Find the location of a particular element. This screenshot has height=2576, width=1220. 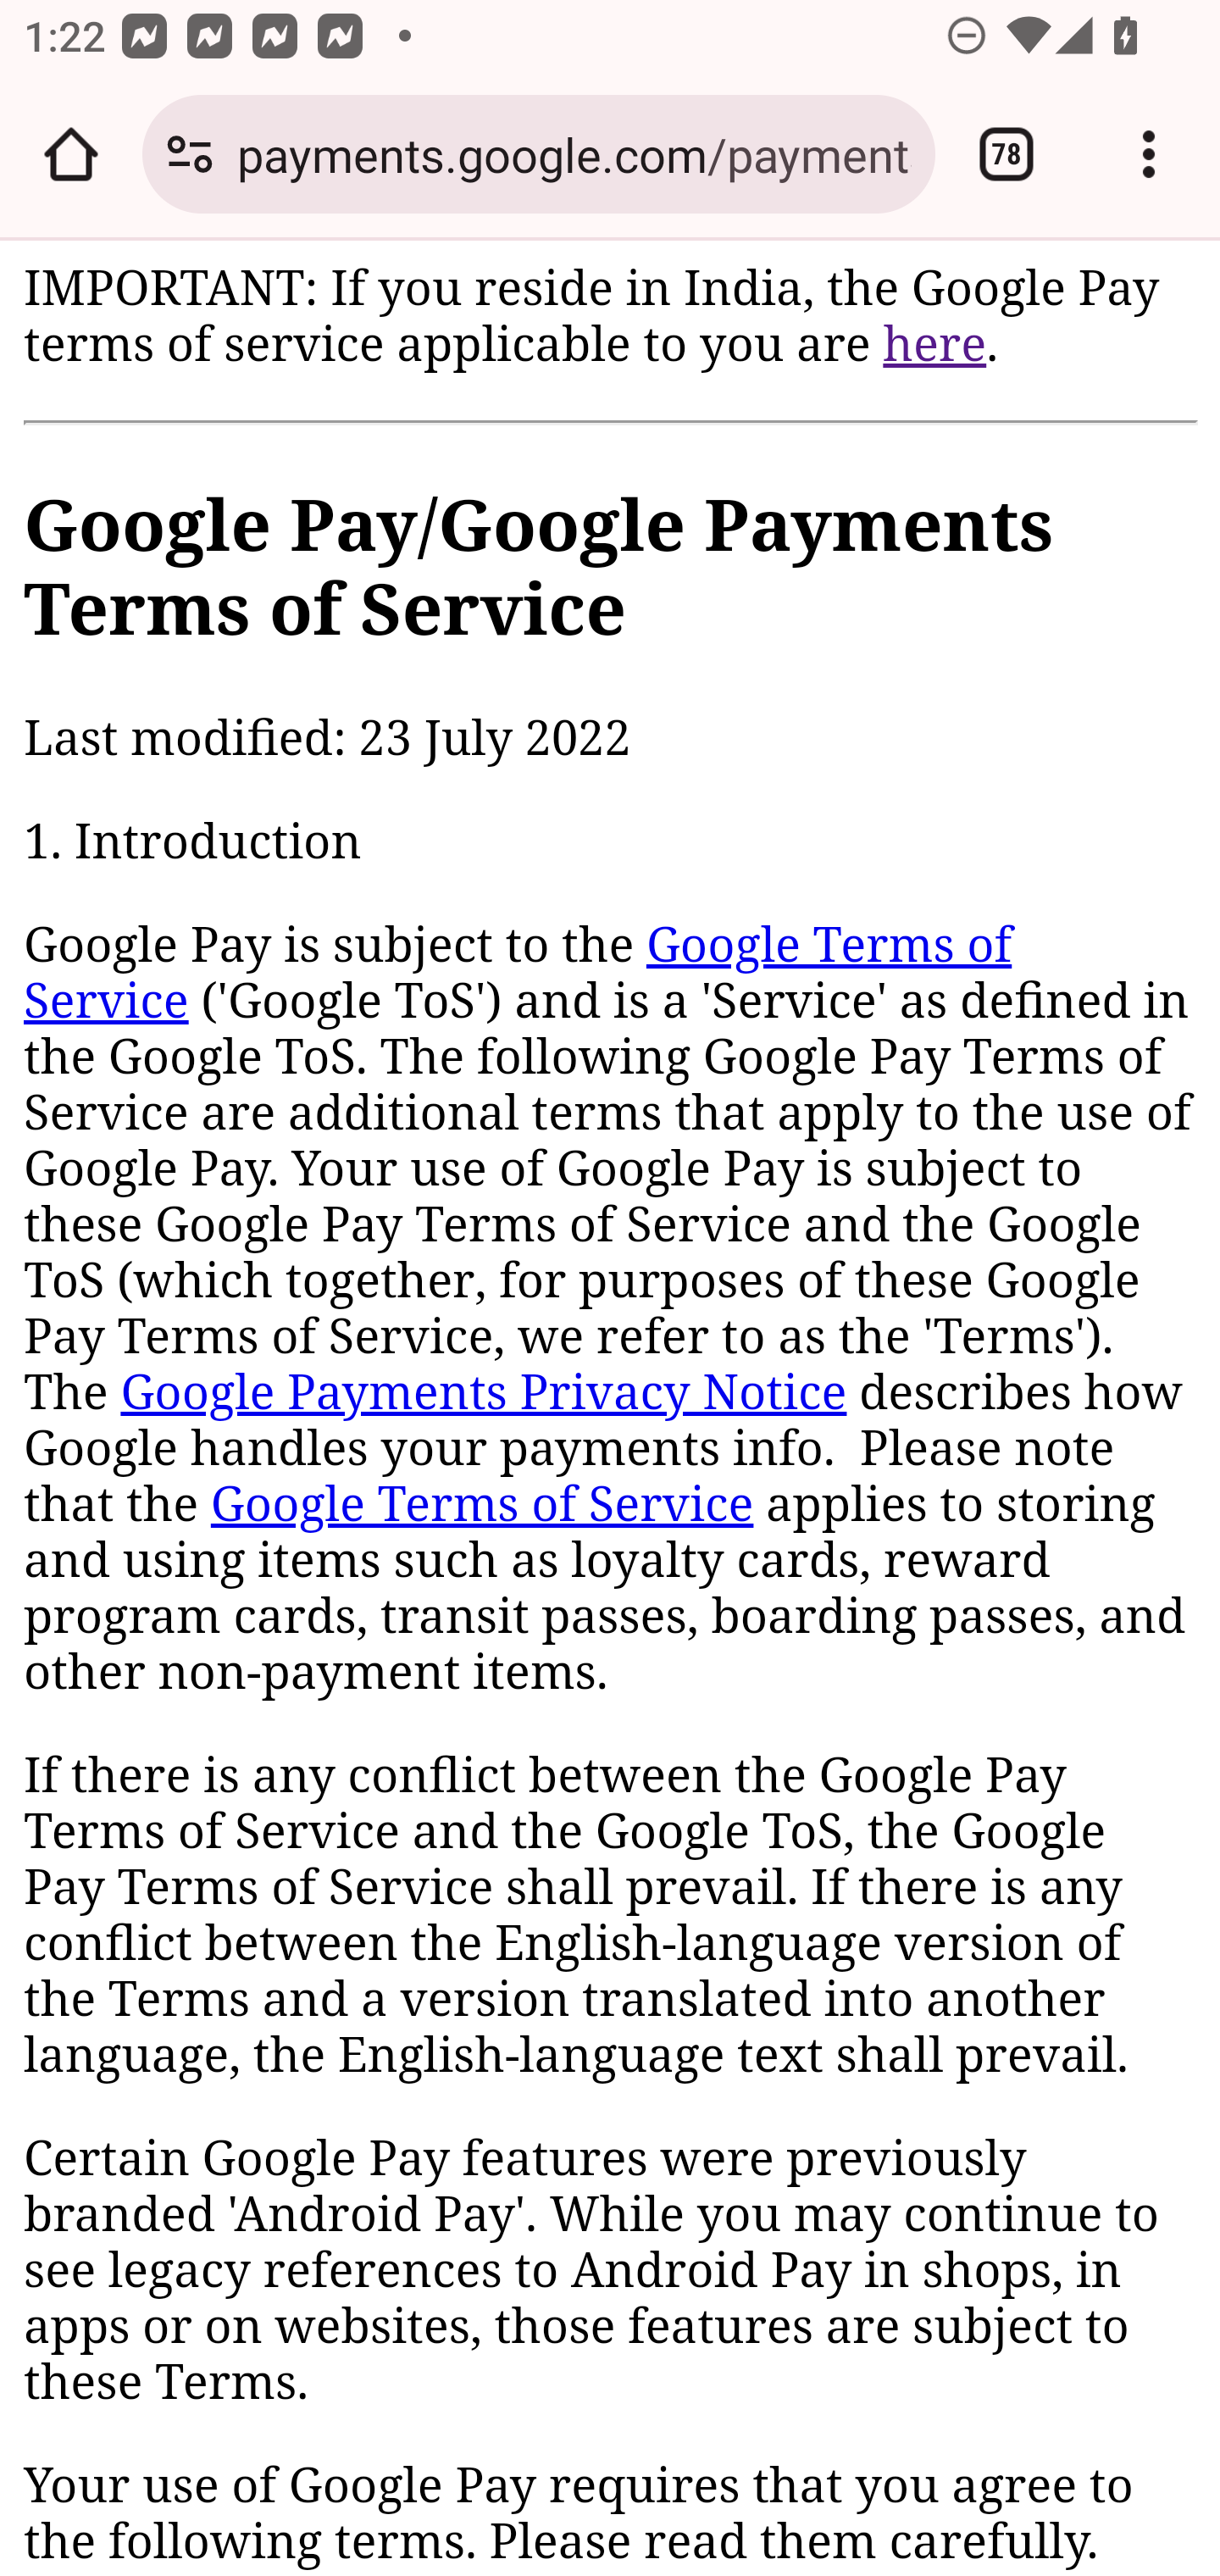

Open the home page is located at coordinates (71, 154).